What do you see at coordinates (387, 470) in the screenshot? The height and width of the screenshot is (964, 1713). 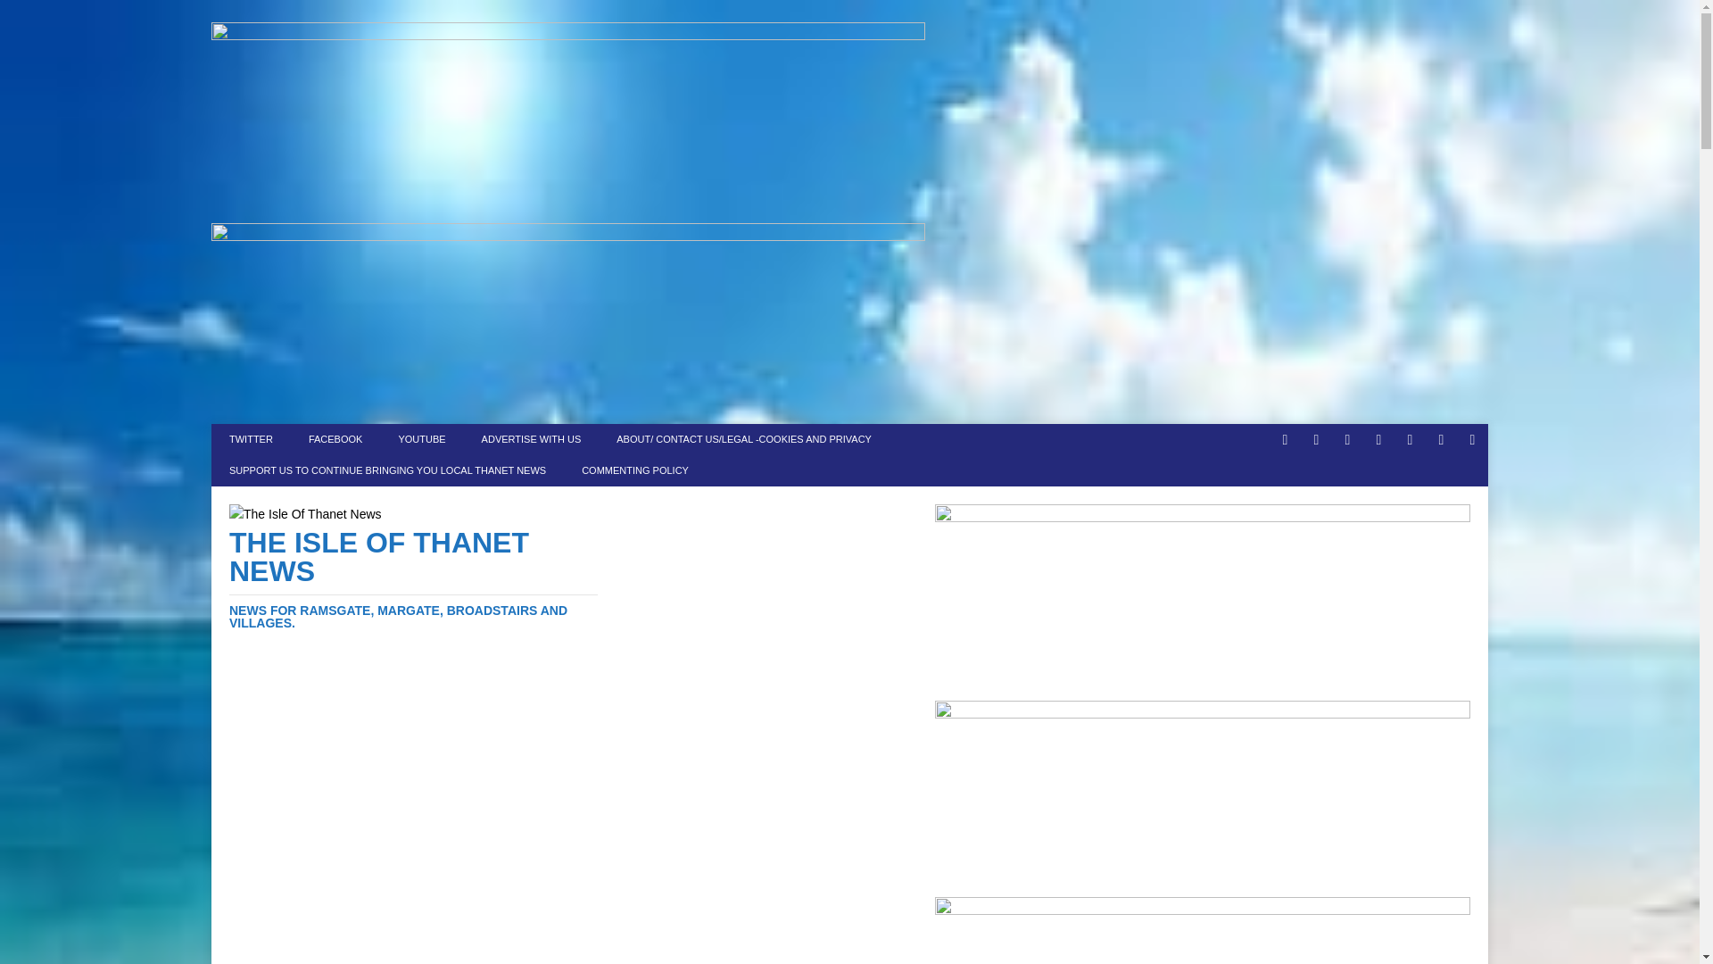 I see `SUPPORT US TO CONTINUE BRINGING YOU LOCAL THANET NEWS` at bounding box center [387, 470].